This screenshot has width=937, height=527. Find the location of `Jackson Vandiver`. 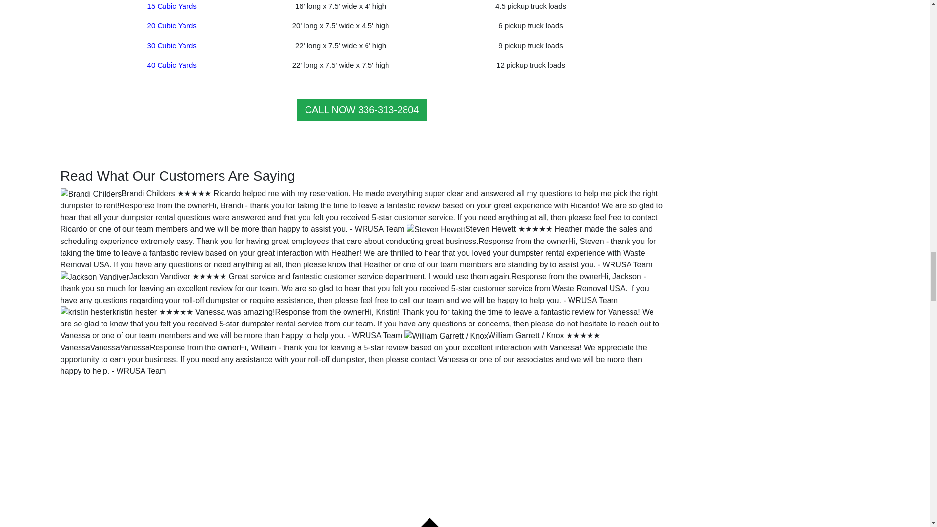

Jackson Vandiver is located at coordinates (159, 276).